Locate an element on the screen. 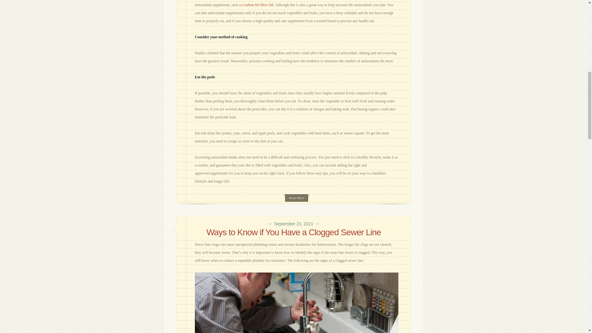  Carbon 60 Olive Oil is located at coordinates (258, 5).